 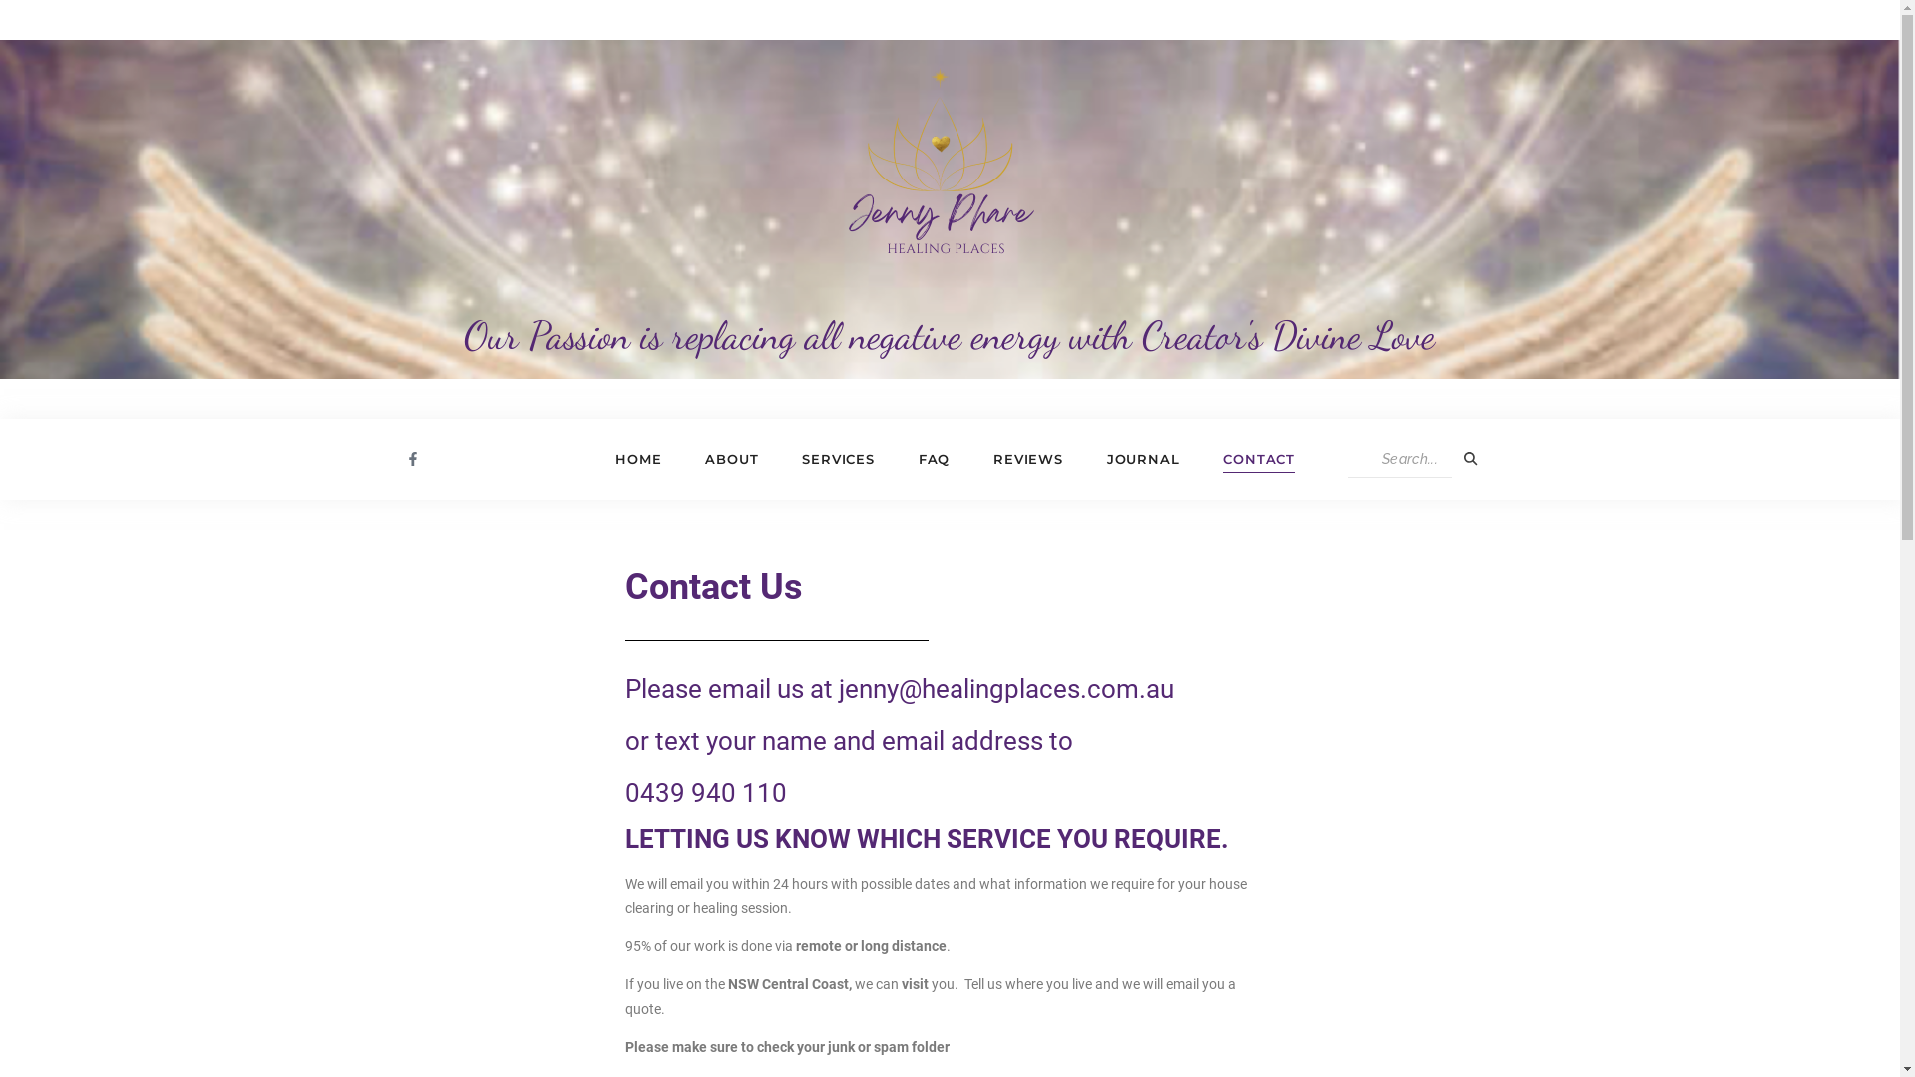 What do you see at coordinates (838, 459) in the screenshot?
I see `SERVICES` at bounding box center [838, 459].